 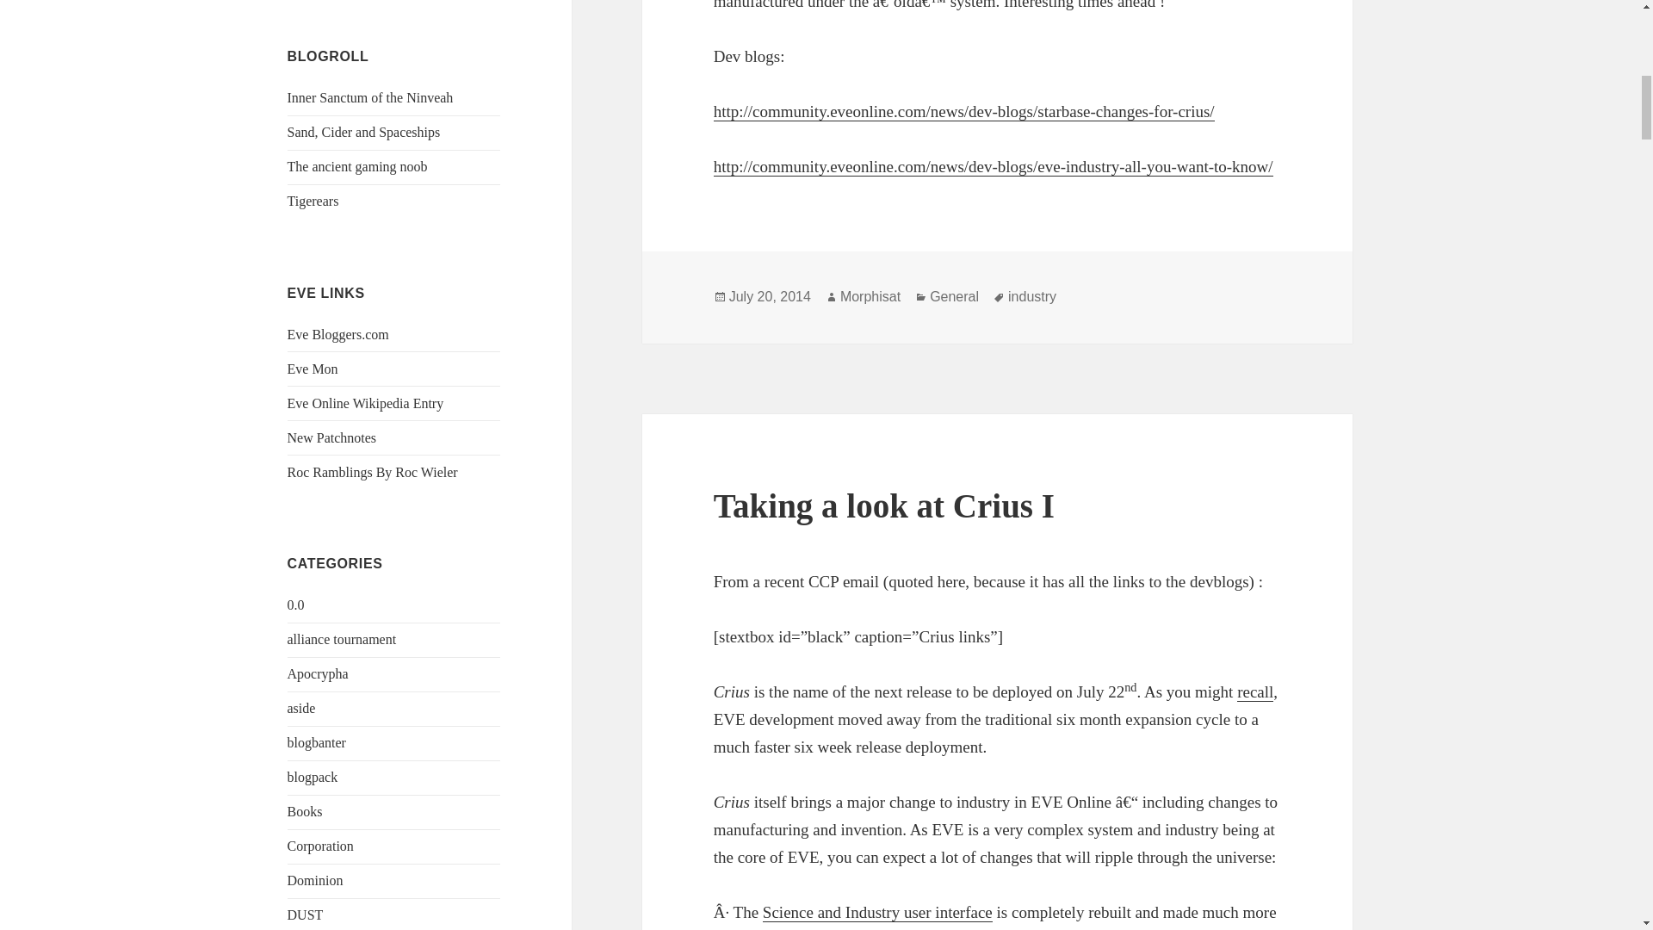 I want to click on Roc Ramblings By Roc Wieler, so click(x=372, y=472).